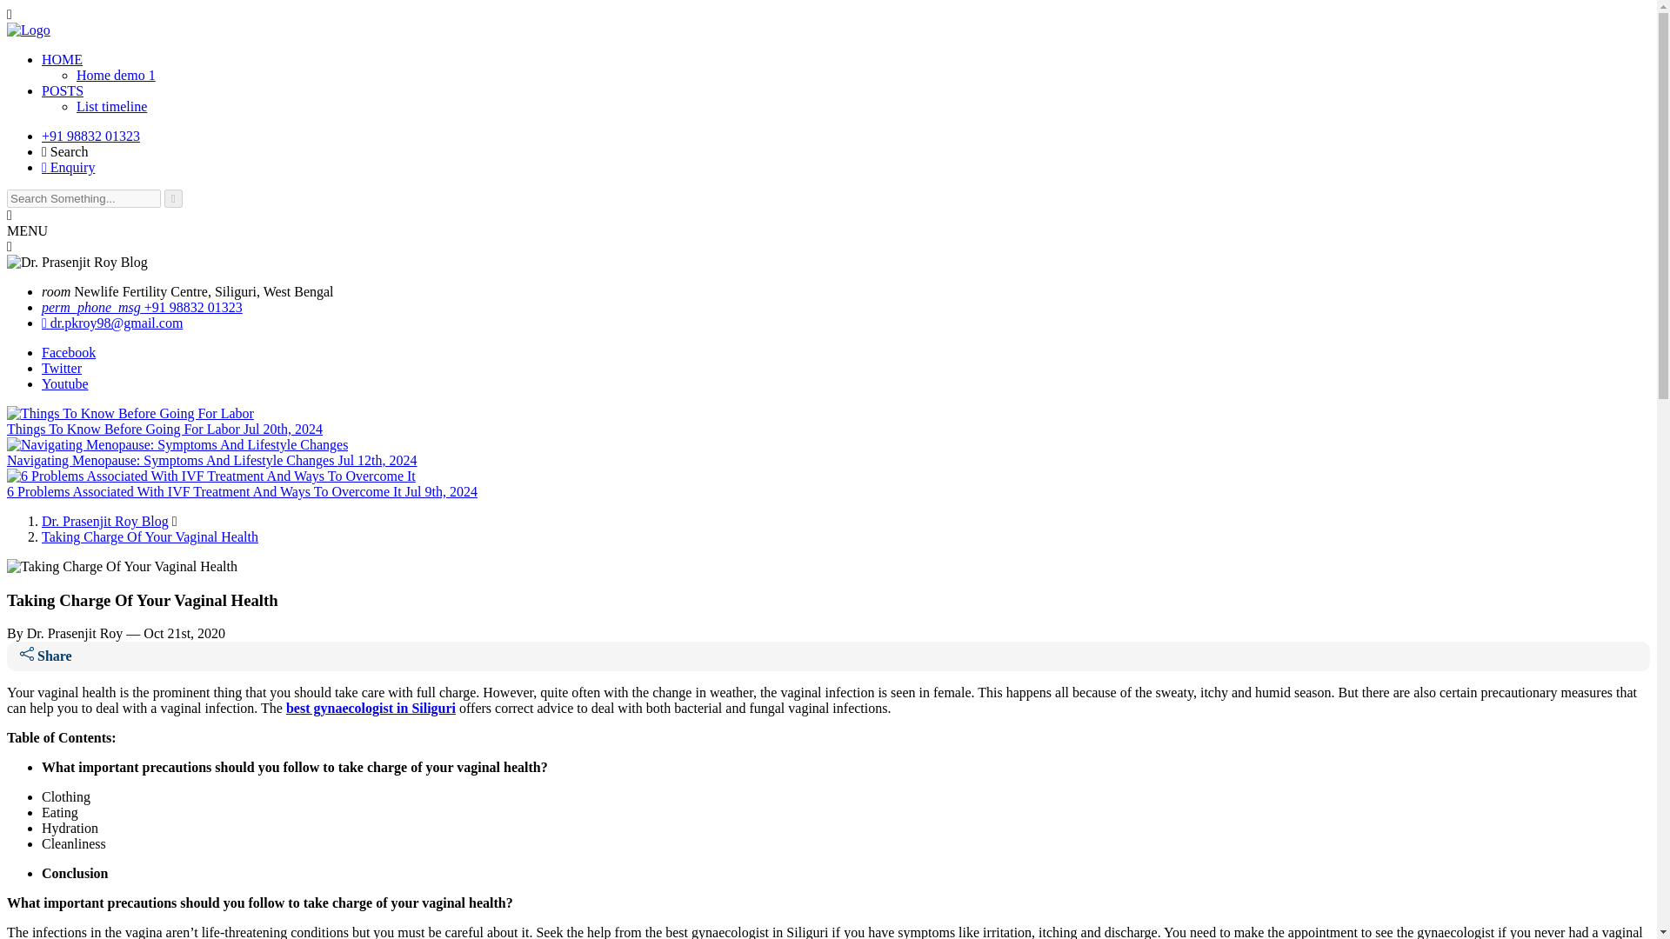  I want to click on HOME, so click(62, 59).